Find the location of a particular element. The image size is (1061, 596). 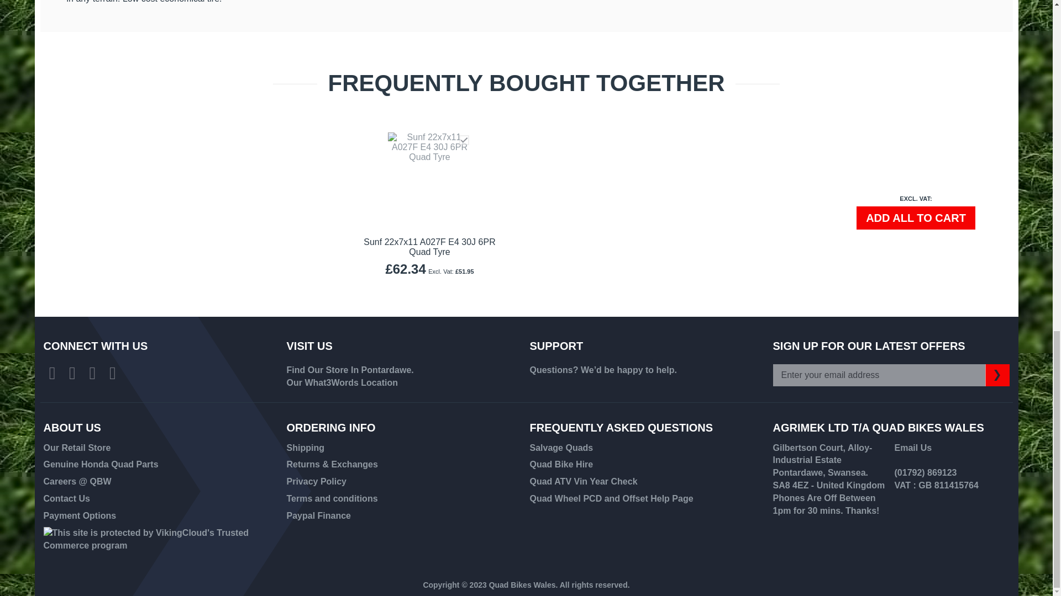

Subscribe is located at coordinates (996, 375).